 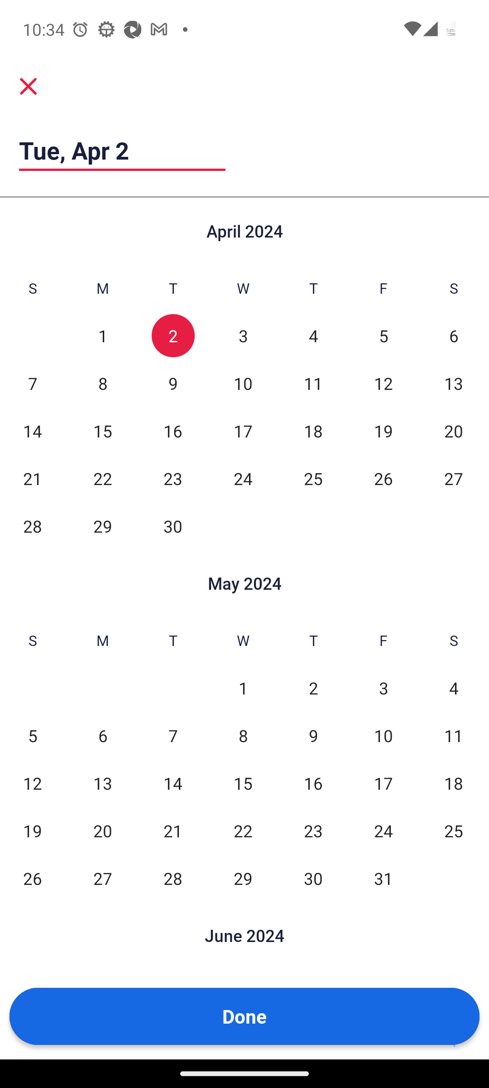 What do you see at coordinates (243, 431) in the screenshot?
I see `17 Wed, Apr 17, Not Selected` at bounding box center [243, 431].